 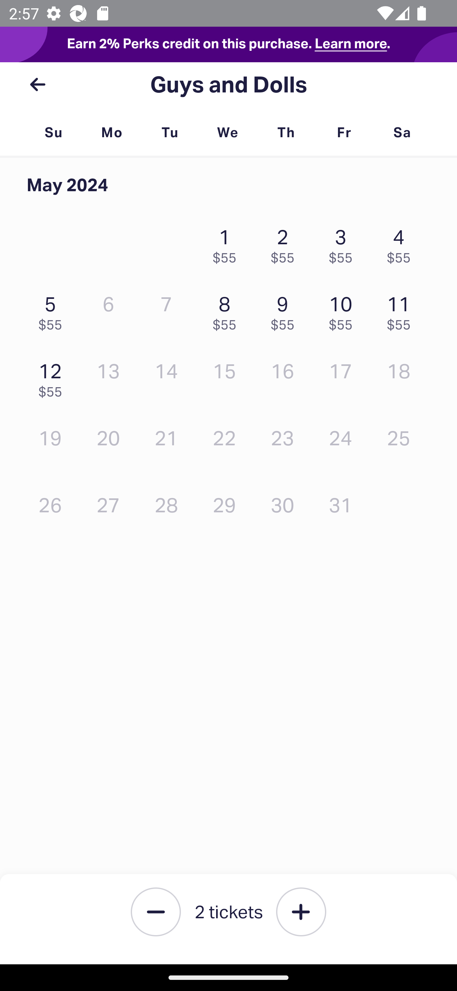 I want to click on 10 $55, so click(x=344, y=310).